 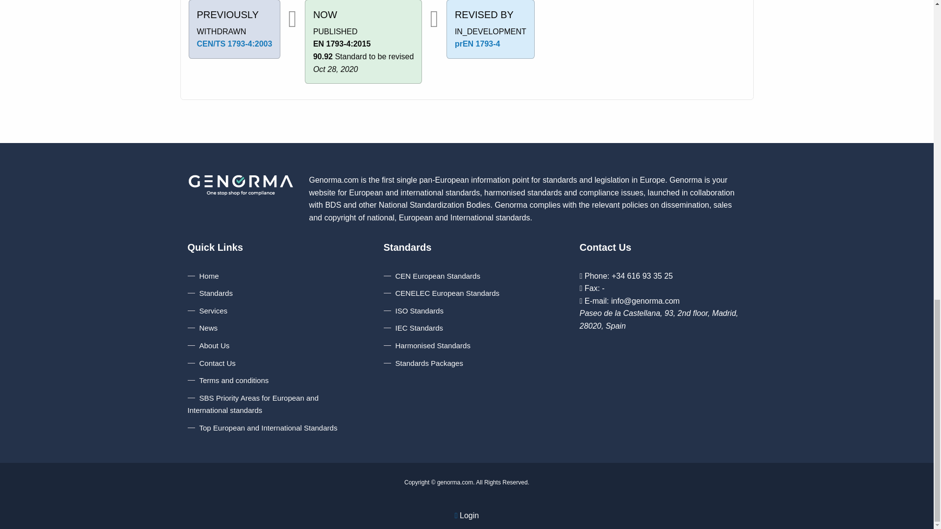 I want to click on prEN 1793-4, so click(x=477, y=44).